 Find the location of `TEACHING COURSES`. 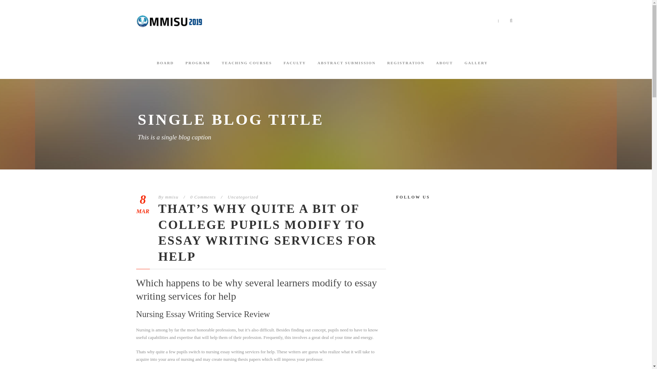

TEACHING COURSES is located at coordinates (247, 69).